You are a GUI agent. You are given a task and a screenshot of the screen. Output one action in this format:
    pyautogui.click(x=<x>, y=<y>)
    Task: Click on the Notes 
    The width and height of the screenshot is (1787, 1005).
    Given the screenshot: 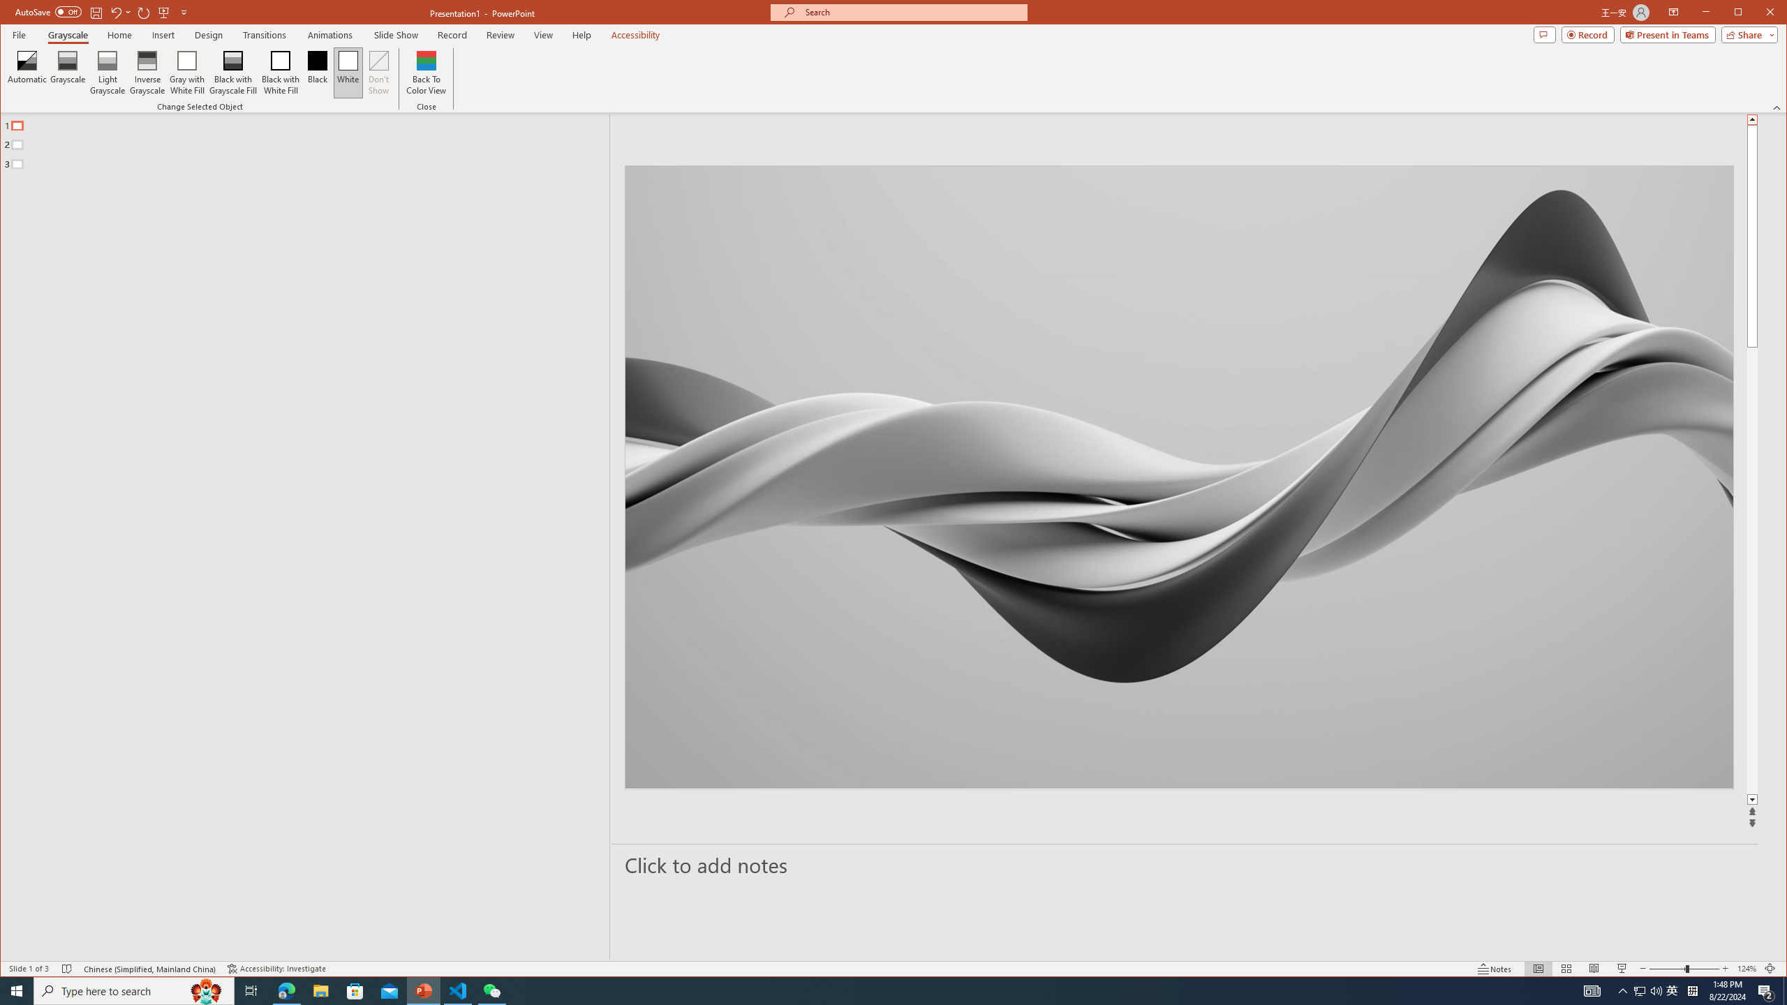 What is the action you would take?
    pyautogui.click(x=1495, y=969)
    